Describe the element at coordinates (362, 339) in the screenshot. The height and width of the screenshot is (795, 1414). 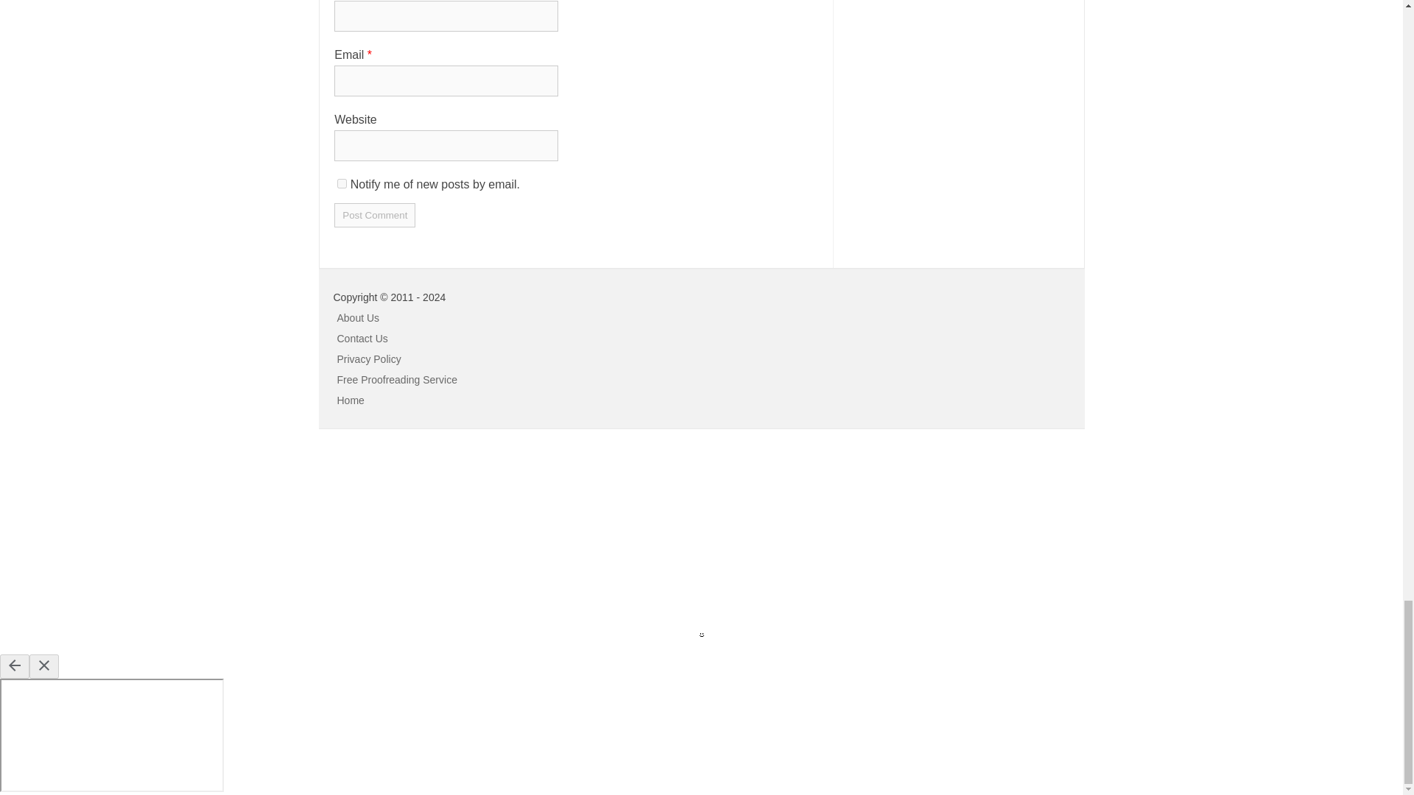
I see `Contact Us` at that location.